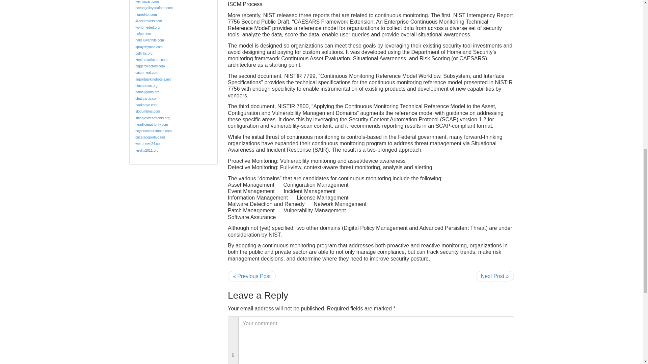 The width and height of the screenshot is (648, 364). I want to click on bidlinks.org, so click(144, 53).